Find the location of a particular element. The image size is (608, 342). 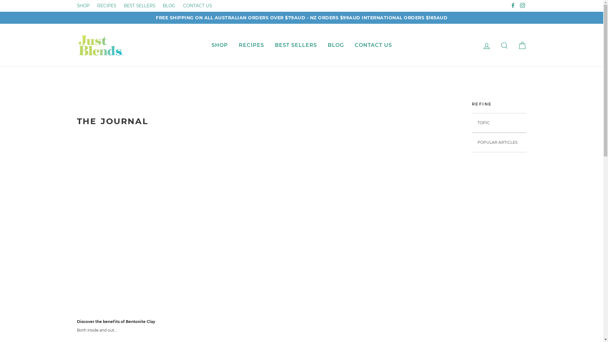

Facebook is located at coordinates (513, 6).